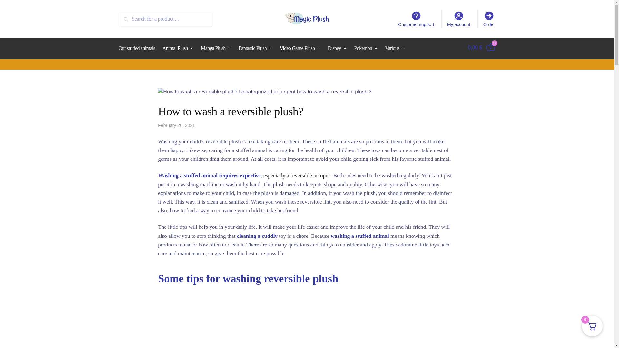 This screenshot has width=619, height=348. What do you see at coordinates (128, 16) in the screenshot?
I see `Search` at bounding box center [128, 16].